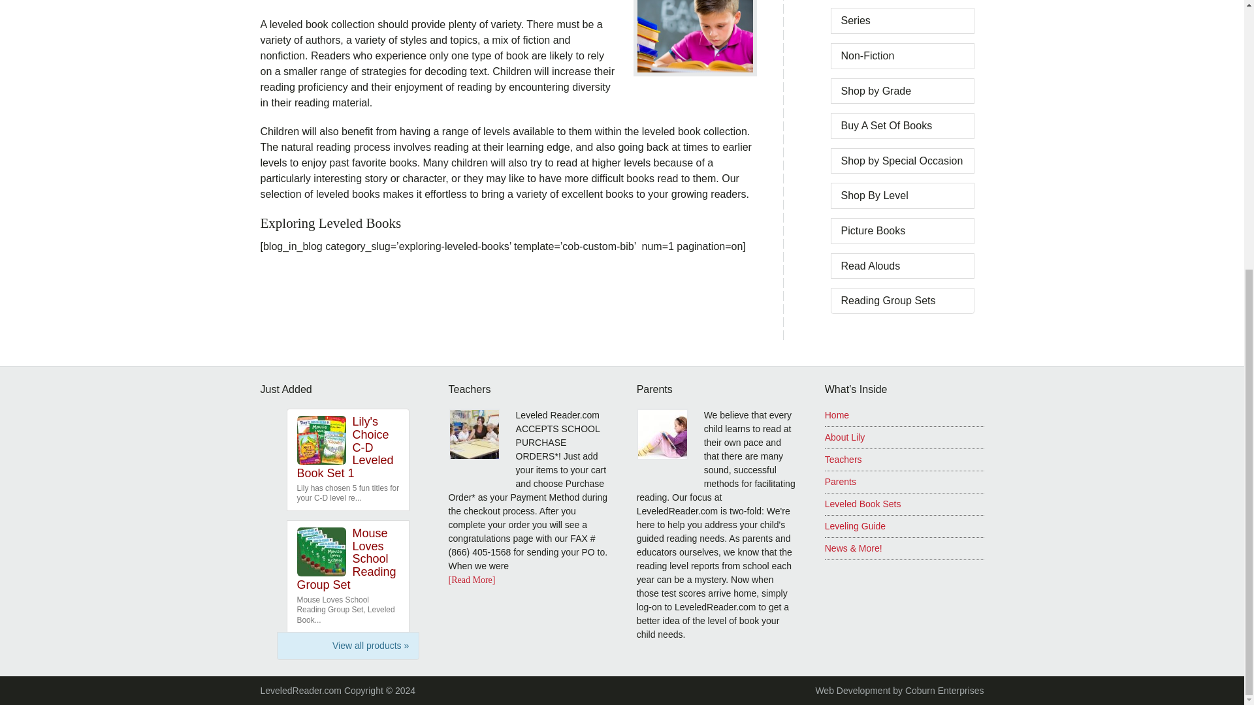 The width and height of the screenshot is (1254, 705). Describe the element at coordinates (887, 125) in the screenshot. I see `Buy A Set Of Books` at that location.